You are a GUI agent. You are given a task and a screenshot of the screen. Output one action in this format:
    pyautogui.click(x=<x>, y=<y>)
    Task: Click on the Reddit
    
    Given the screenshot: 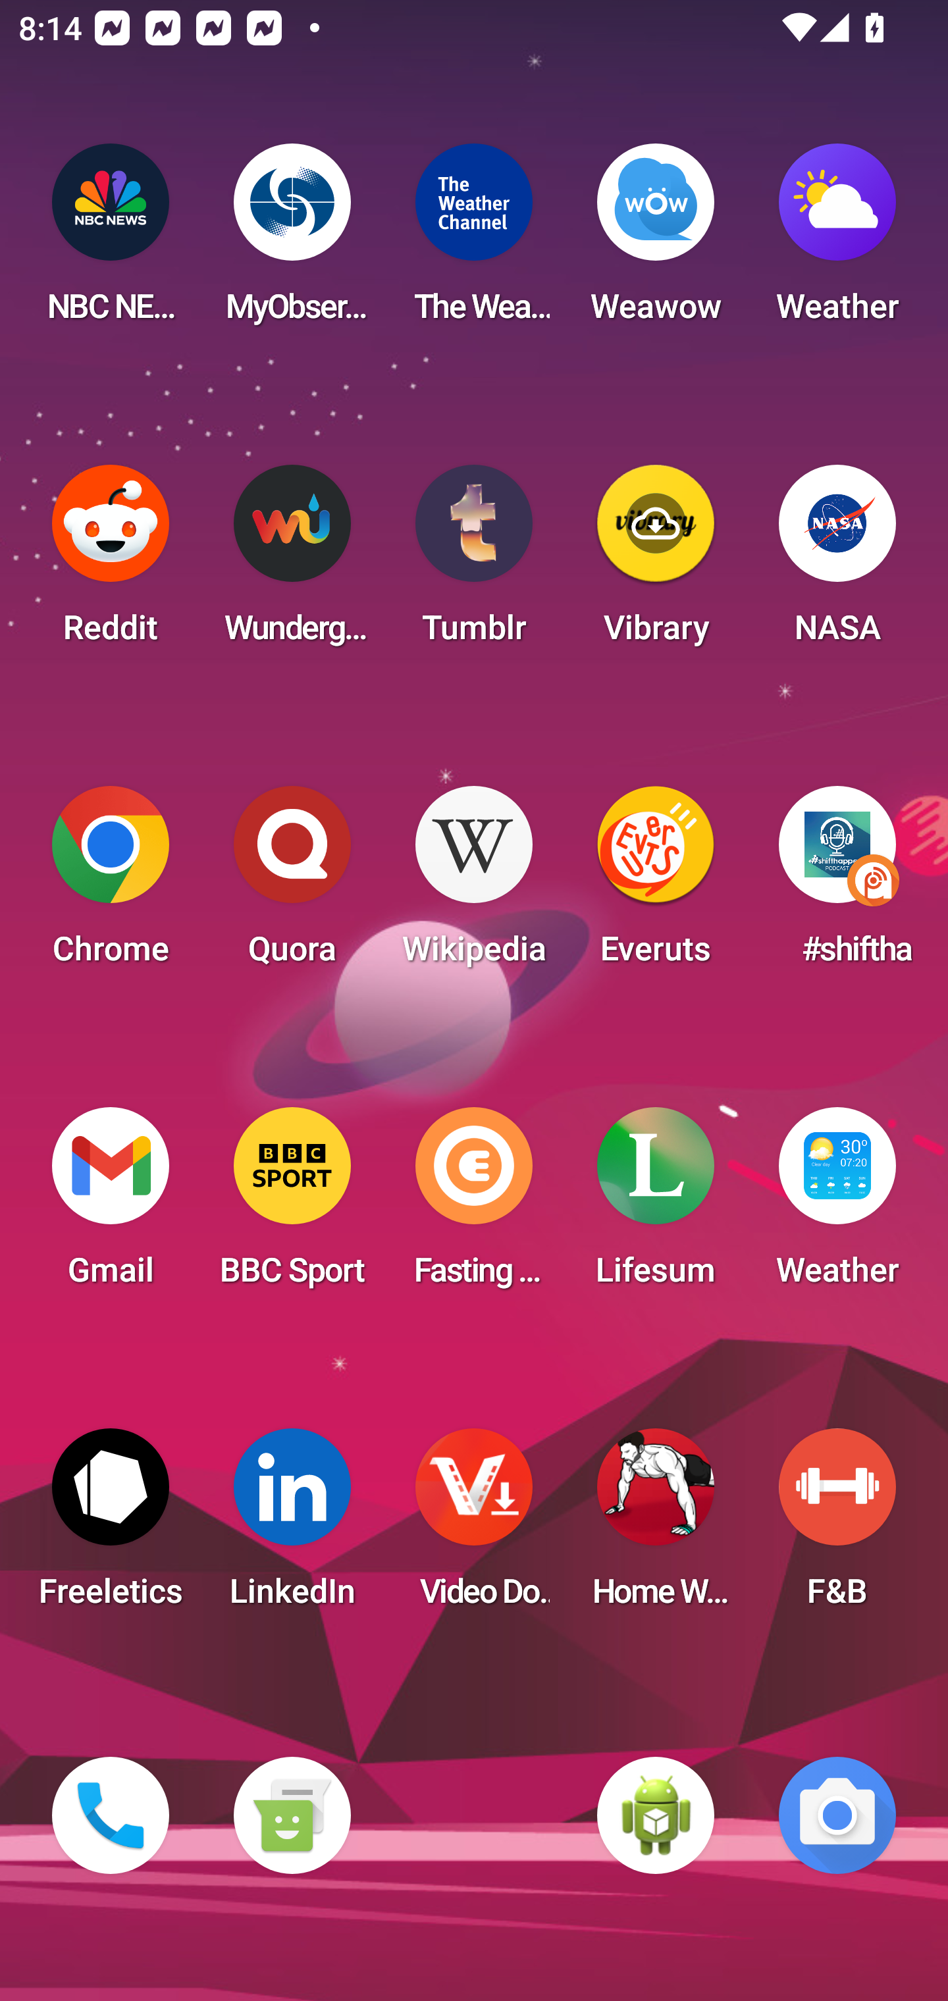 What is the action you would take?
    pyautogui.click(x=111, y=562)
    